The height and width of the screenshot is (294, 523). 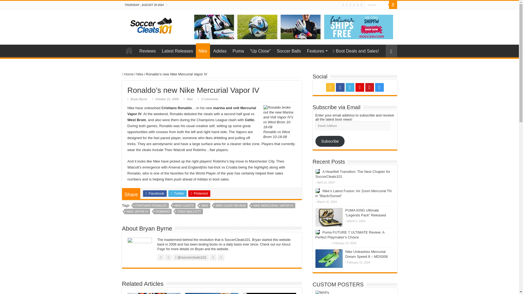 I want to click on Search, so click(x=393, y=5).